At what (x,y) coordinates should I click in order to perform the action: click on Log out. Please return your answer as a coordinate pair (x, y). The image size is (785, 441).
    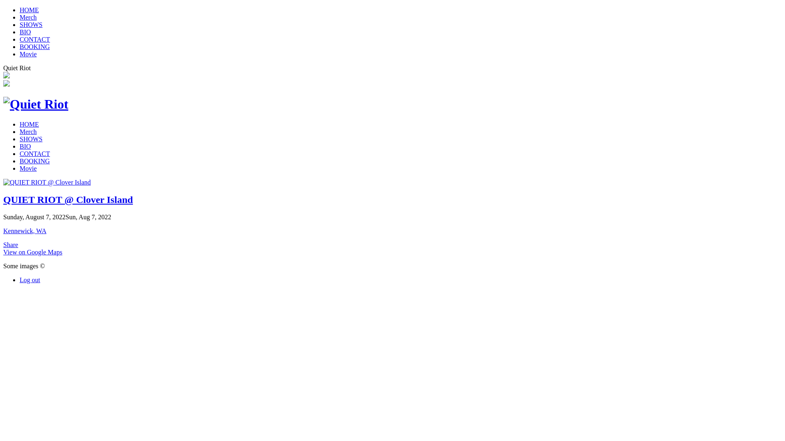
    Looking at the image, I should click on (30, 280).